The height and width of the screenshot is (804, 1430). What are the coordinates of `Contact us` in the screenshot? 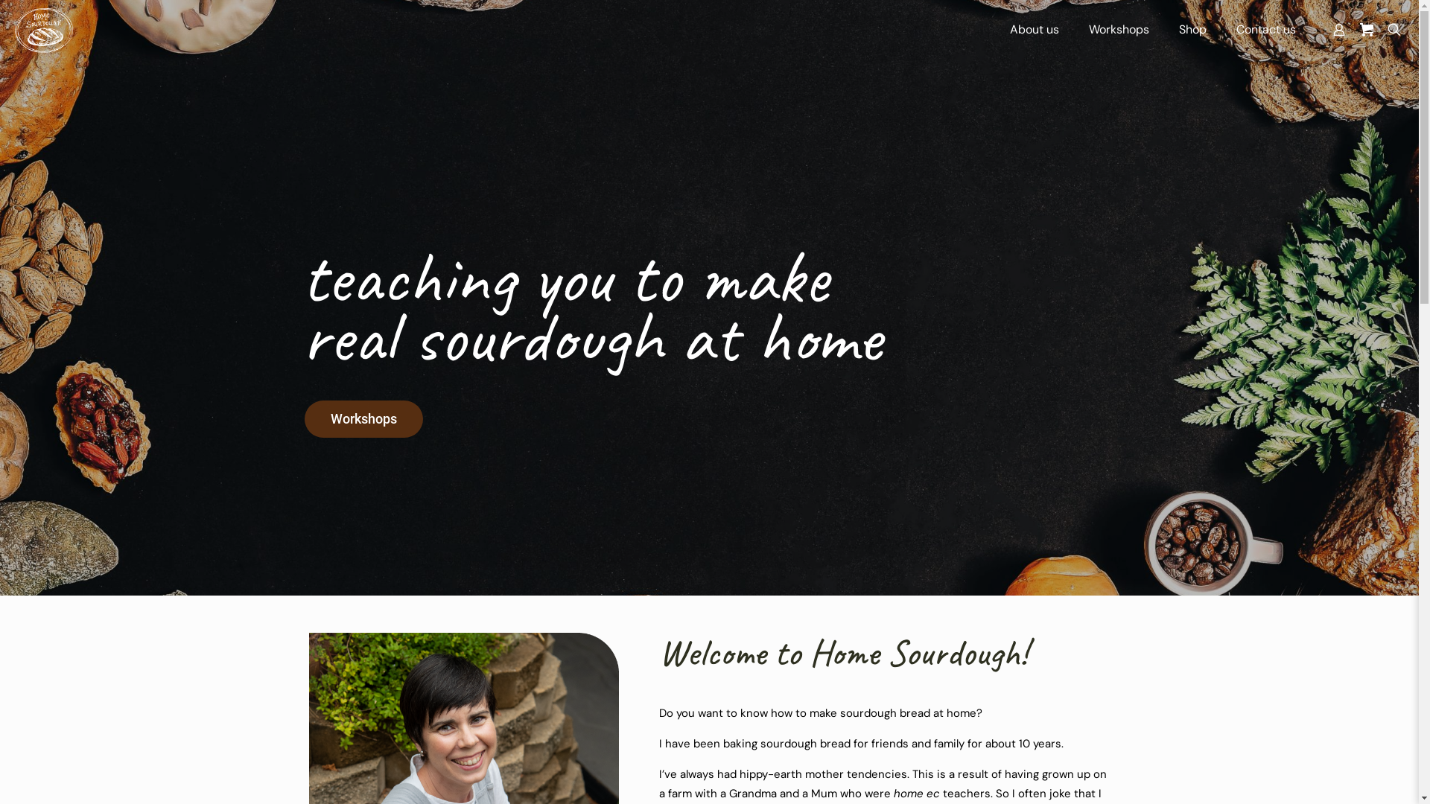 It's located at (1266, 30).